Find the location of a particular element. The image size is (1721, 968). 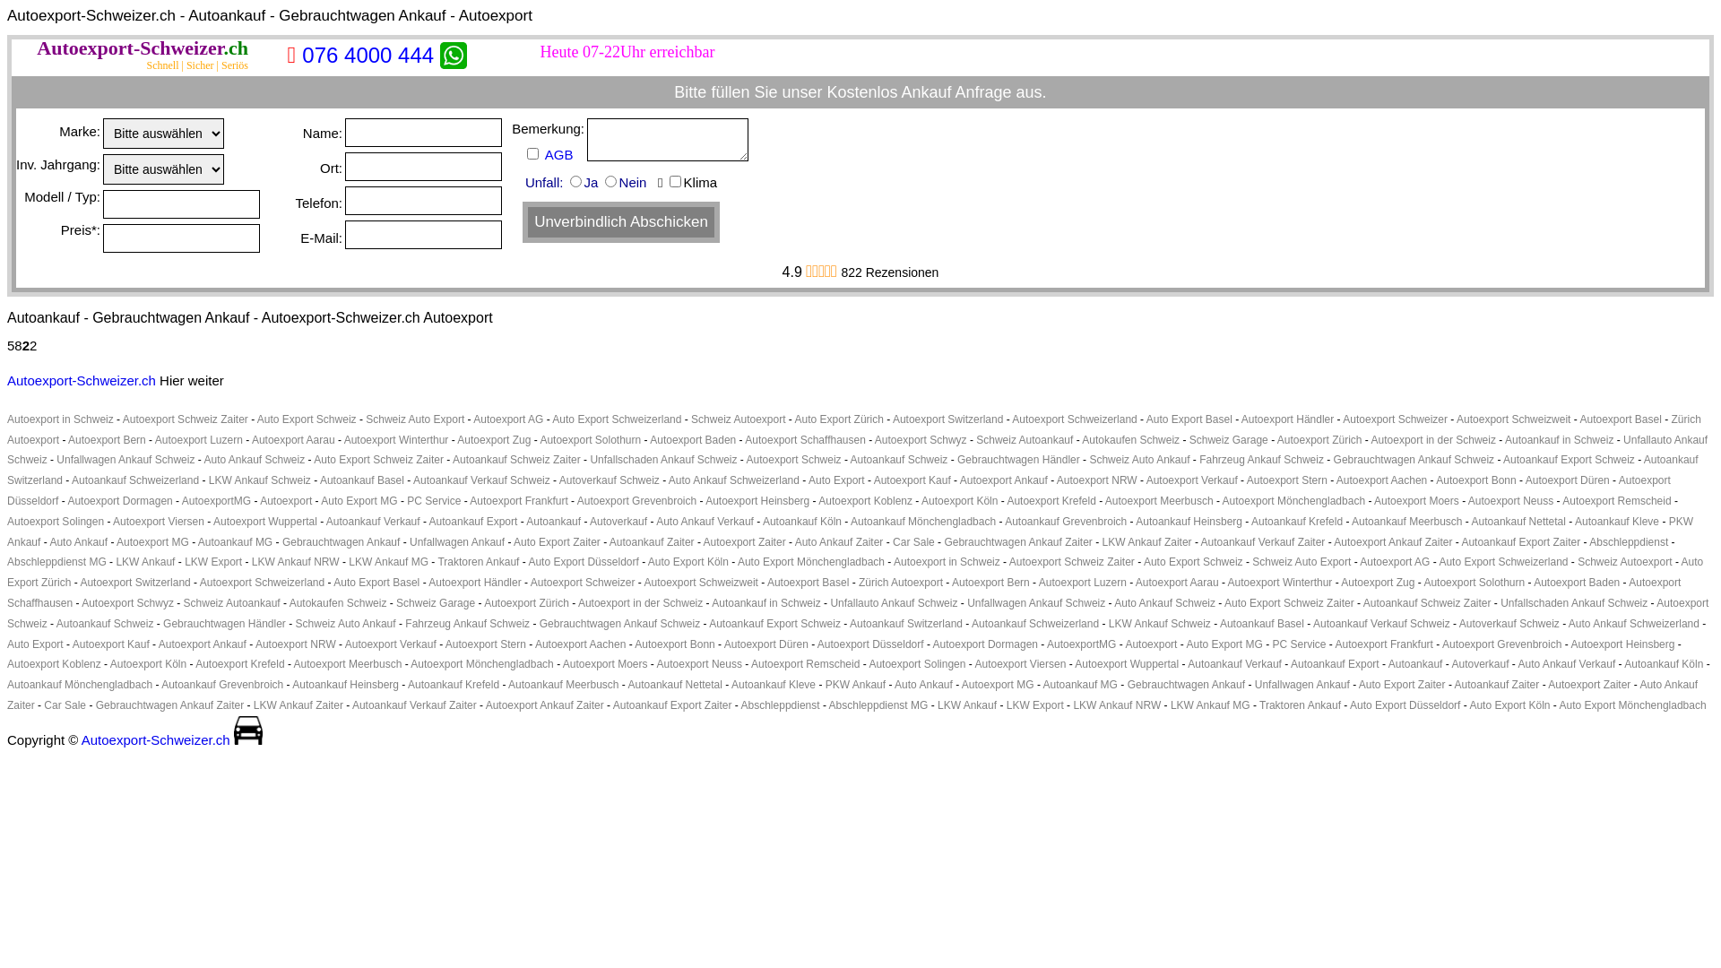

Autoverkauf is located at coordinates (618, 522).